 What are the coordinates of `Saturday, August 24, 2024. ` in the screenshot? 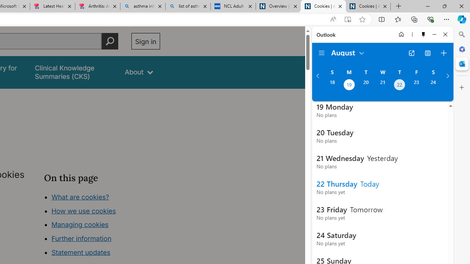 It's located at (433, 85).